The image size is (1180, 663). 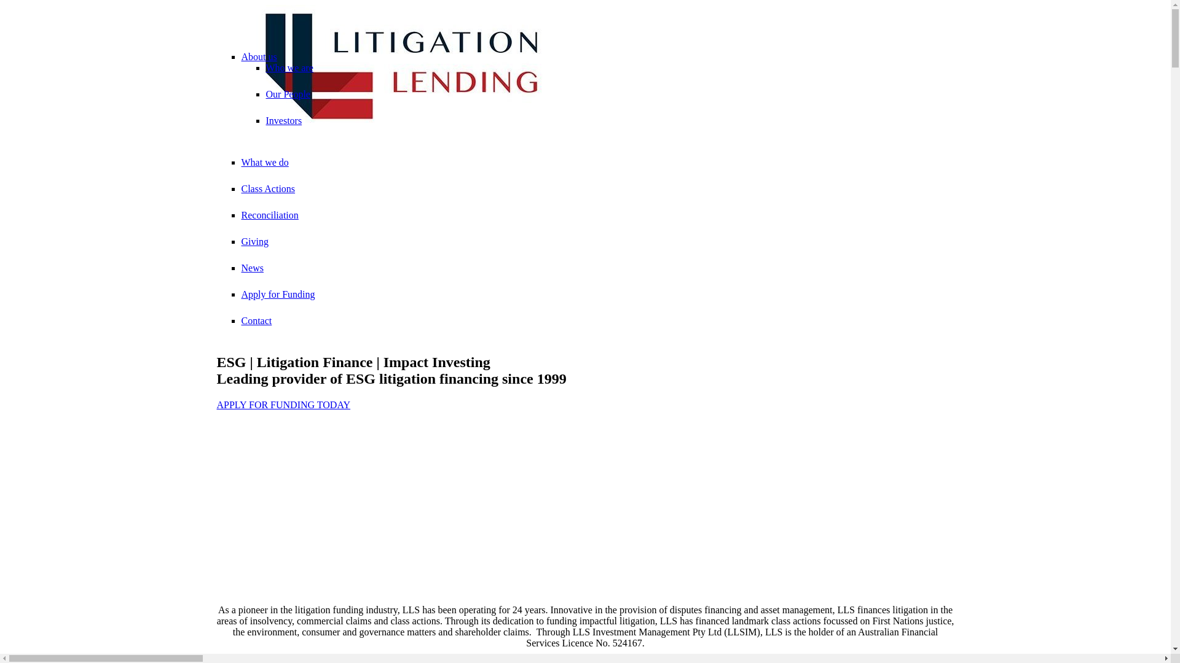 I want to click on Class Actions, so click(x=268, y=189).